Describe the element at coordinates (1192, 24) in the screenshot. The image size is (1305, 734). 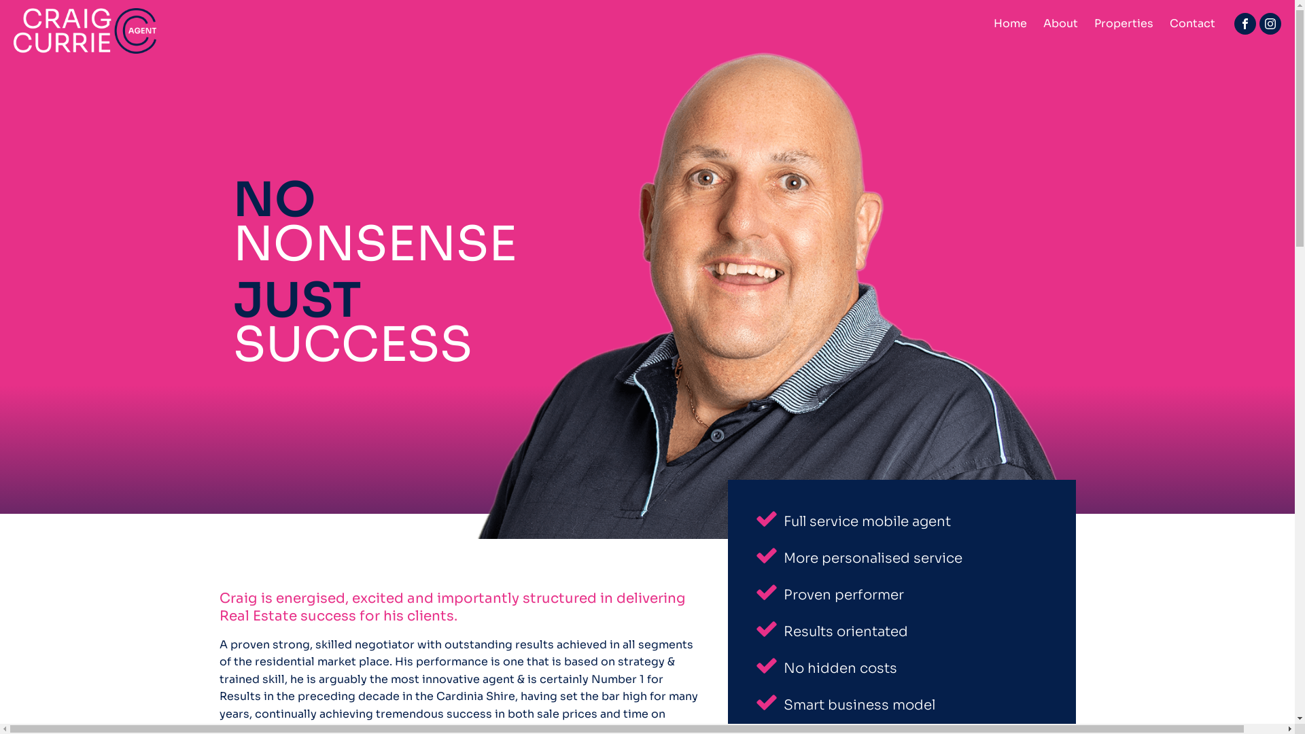
I see `Contact` at that location.